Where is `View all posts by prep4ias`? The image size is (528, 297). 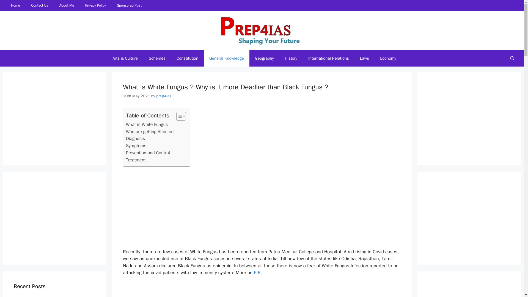 View all posts by prep4ias is located at coordinates (164, 96).